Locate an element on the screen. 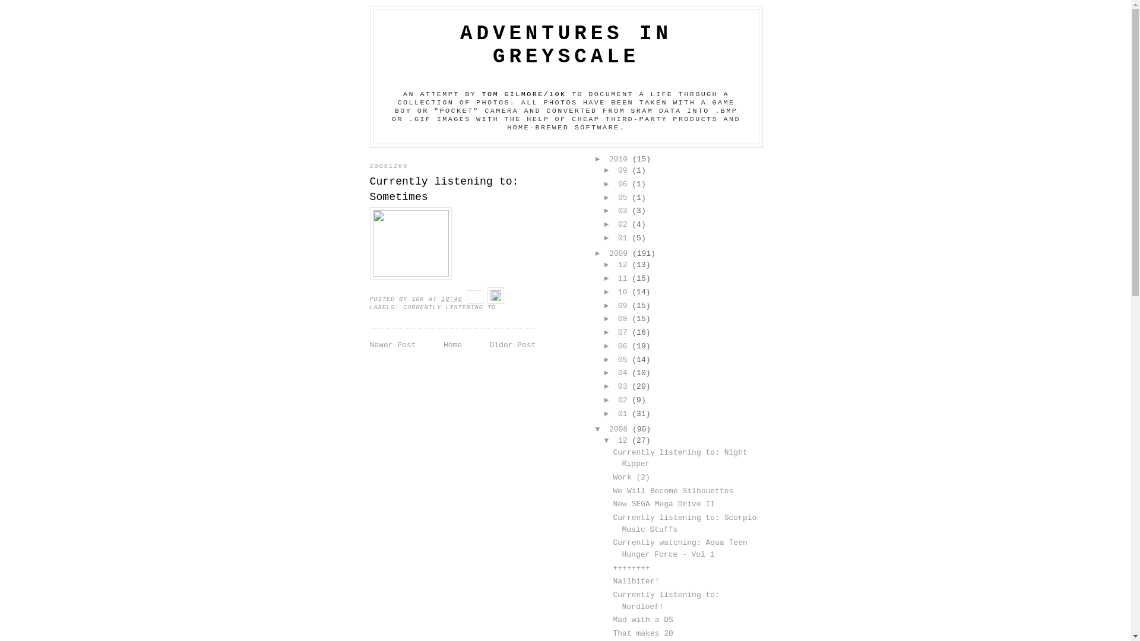 The height and width of the screenshot is (641, 1140). That makes 20 is located at coordinates (642, 634).